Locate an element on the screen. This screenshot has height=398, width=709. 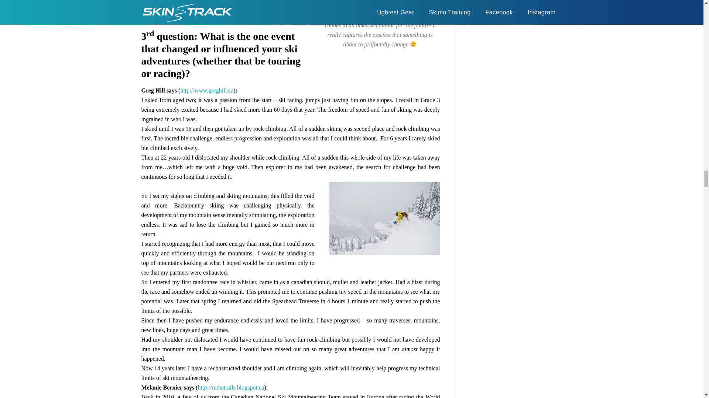
game-changer-event-325x240 is located at coordinates (380, 9).